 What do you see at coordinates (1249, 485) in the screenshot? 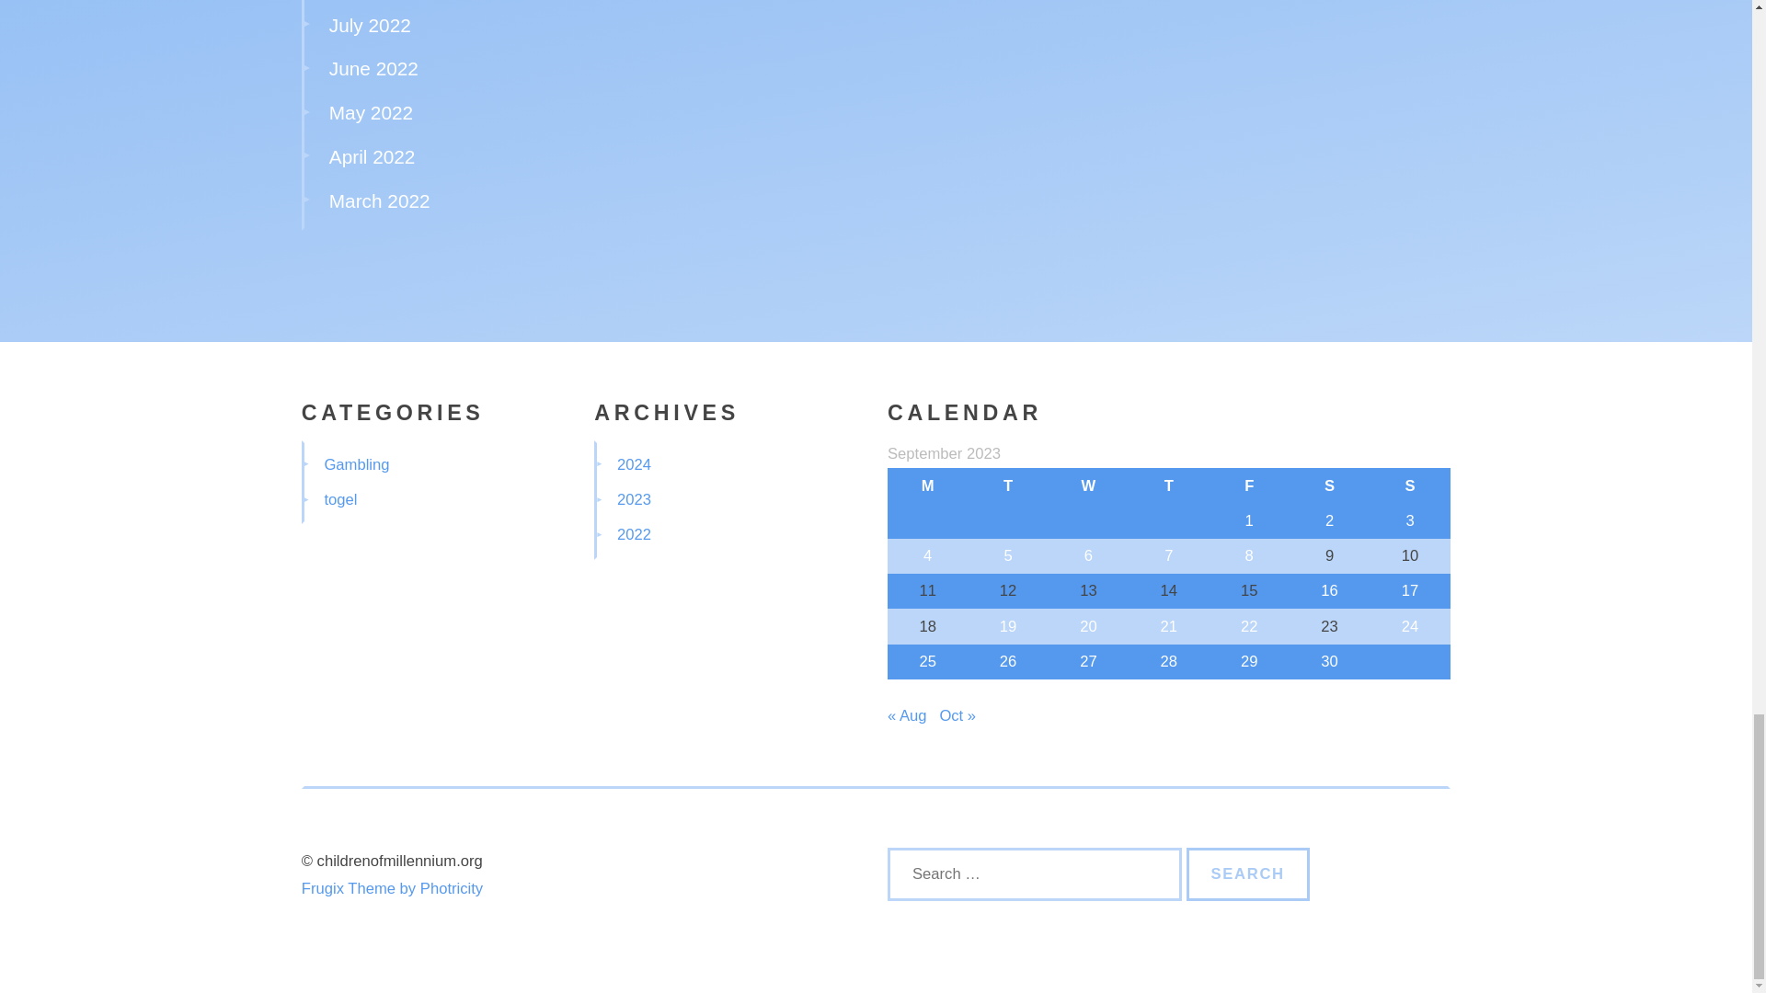
I see `Friday` at bounding box center [1249, 485].